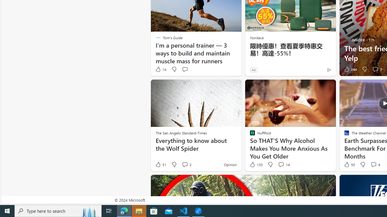 This screenshot has height=217, width=387. Describe the element at coordinates (375, 69) in the screenshot. I see `View comments 7 Comment` at that location.